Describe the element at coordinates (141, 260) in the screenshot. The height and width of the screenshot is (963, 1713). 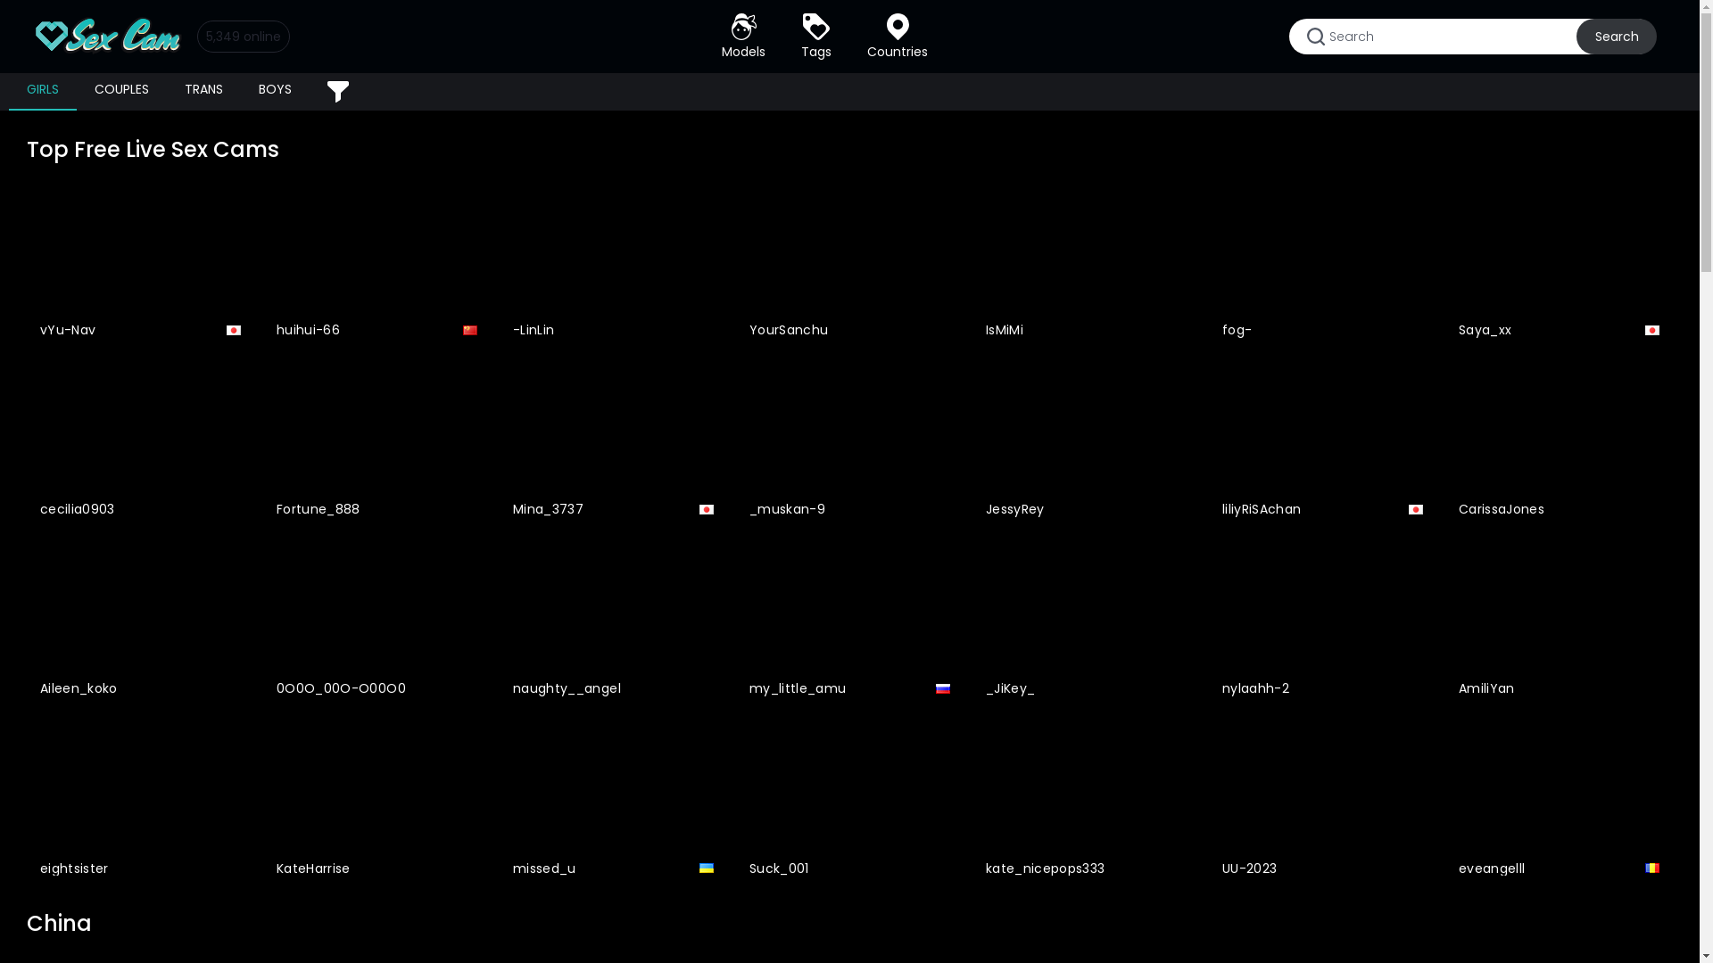
I see `vYu-Nav` at that location.